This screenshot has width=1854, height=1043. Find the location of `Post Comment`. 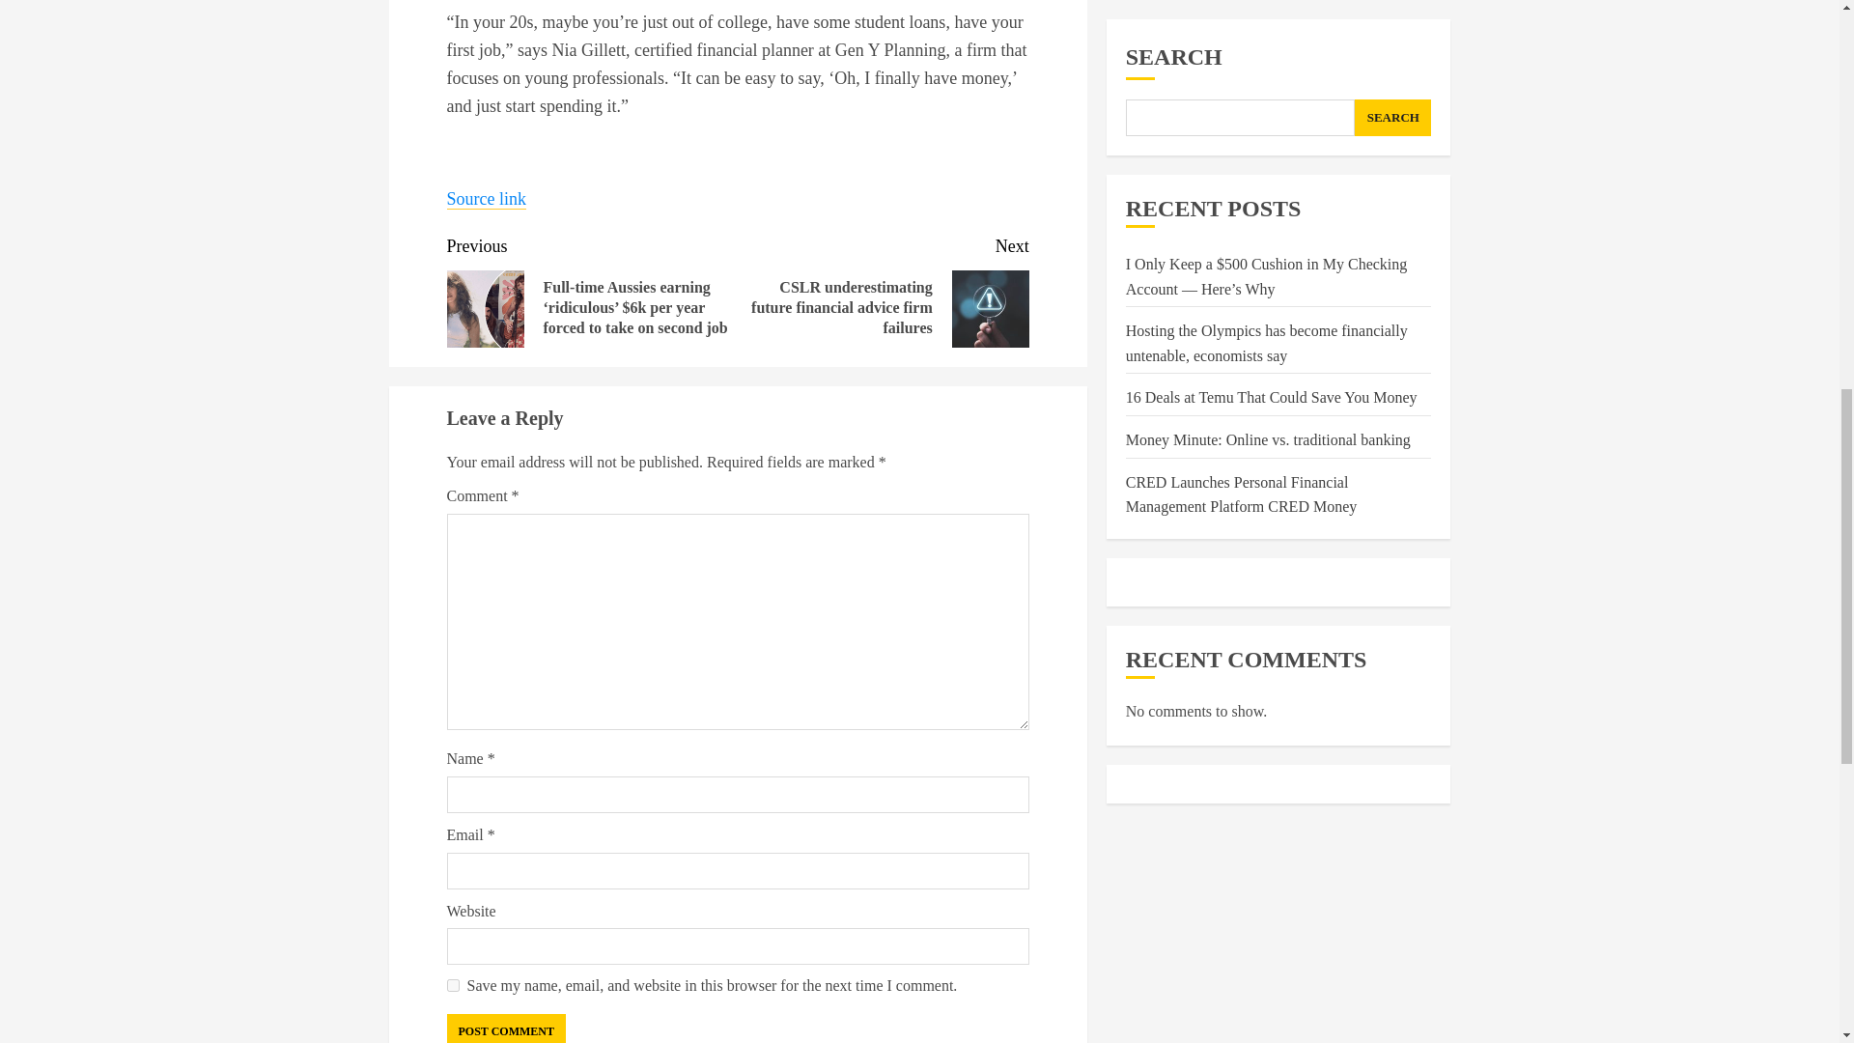

Post Comment is located at coordinates (506, 1028).